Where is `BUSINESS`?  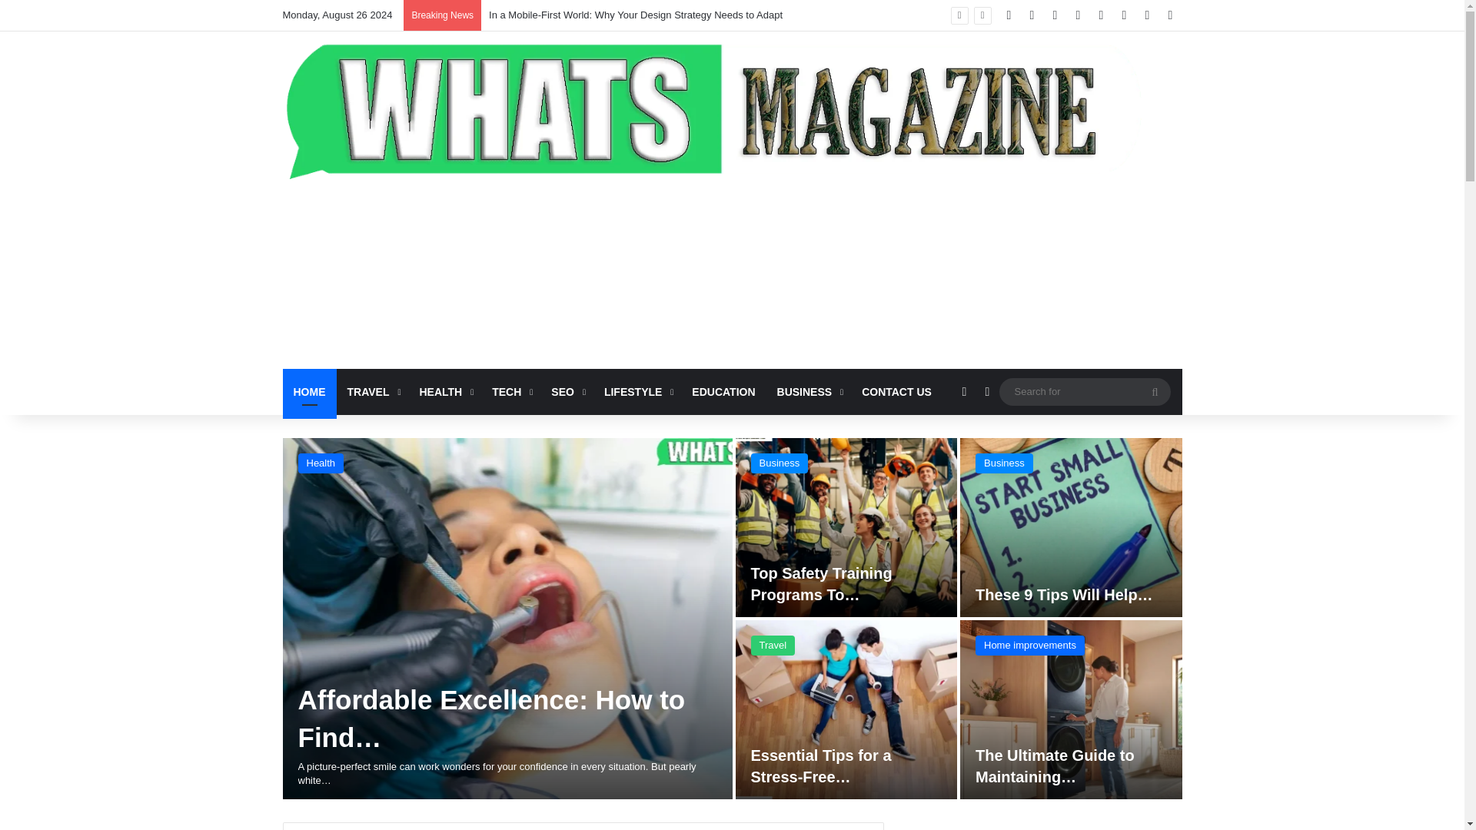
BUSINESS is located at coordinates (809, 392).